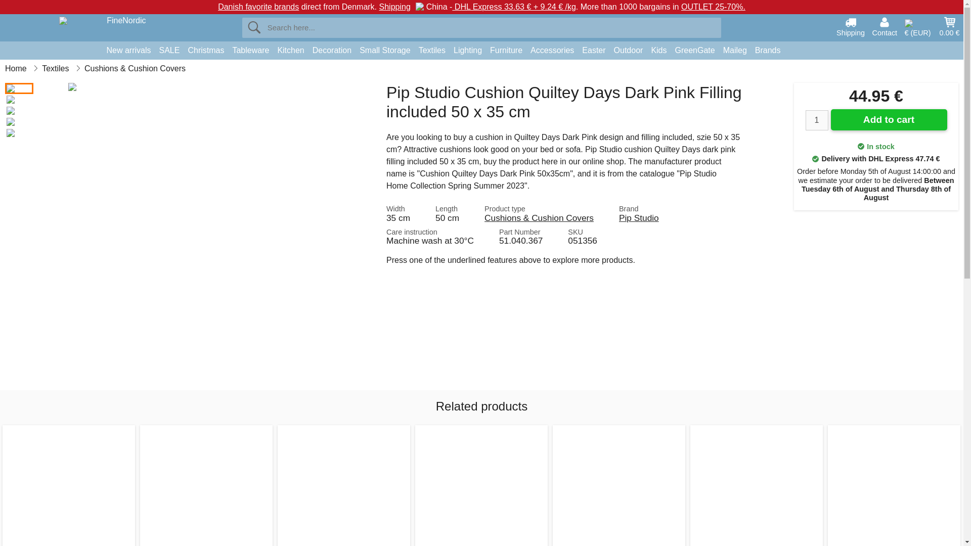 This screenshot has height=546, width=971. I want to click on Shipping, so click(851, 26).